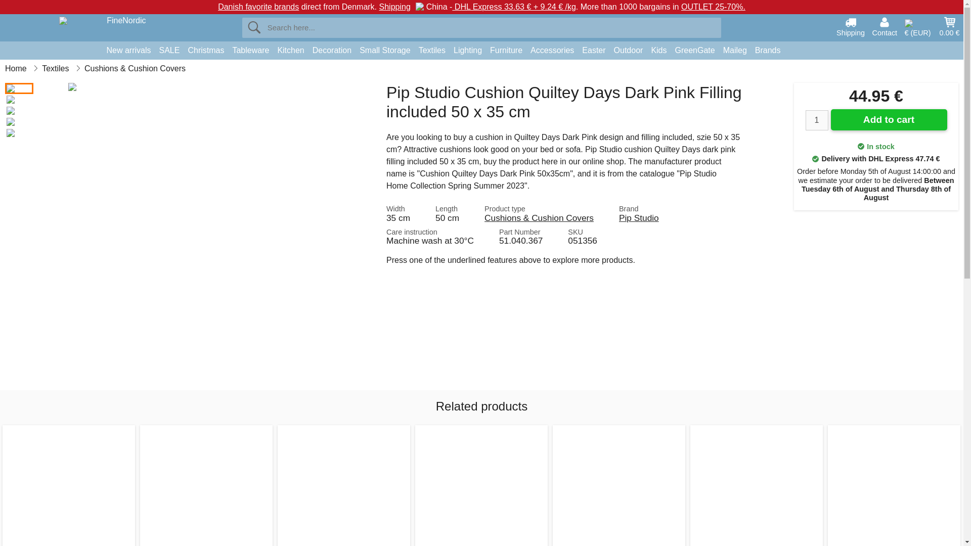 This screenshot has height=546, width=971. I want to click on Shipping, so click(851, 26).